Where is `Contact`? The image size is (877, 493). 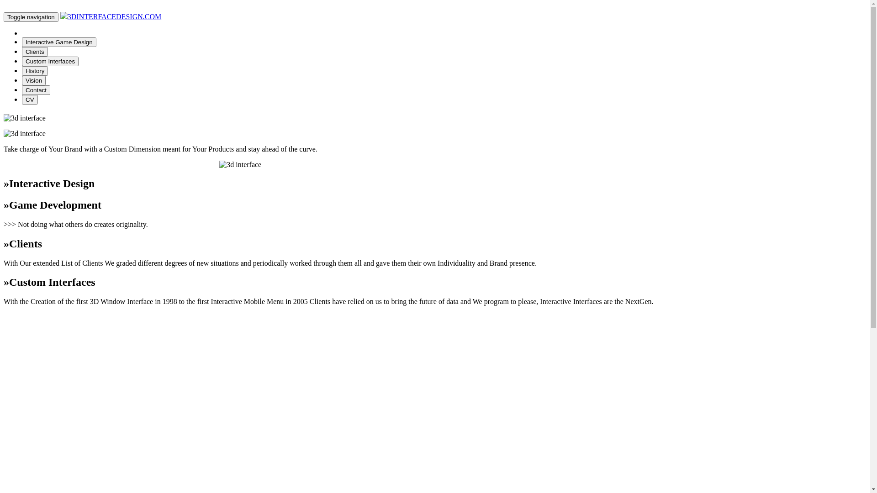 Contact is located at coordinates (36, 89).